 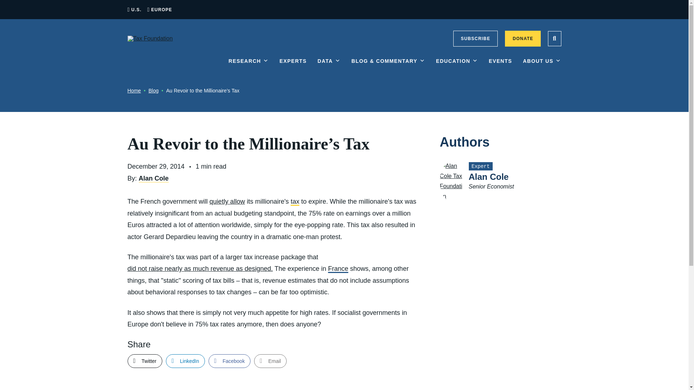 I want to click on RESEARCH, so click(x=248, y=66).